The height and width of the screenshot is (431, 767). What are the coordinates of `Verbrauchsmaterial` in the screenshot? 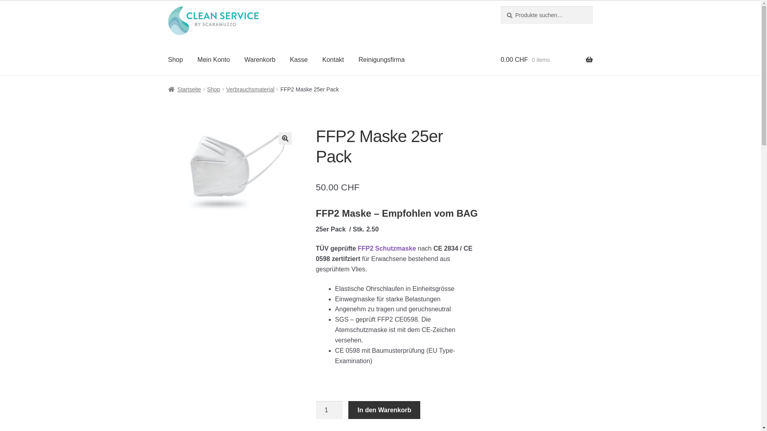 It's located at (250, 89).